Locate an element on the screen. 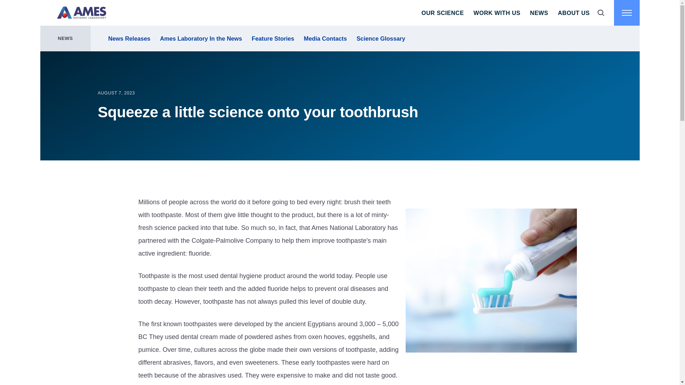  ABOUT US is located at coordinates (574, 13).